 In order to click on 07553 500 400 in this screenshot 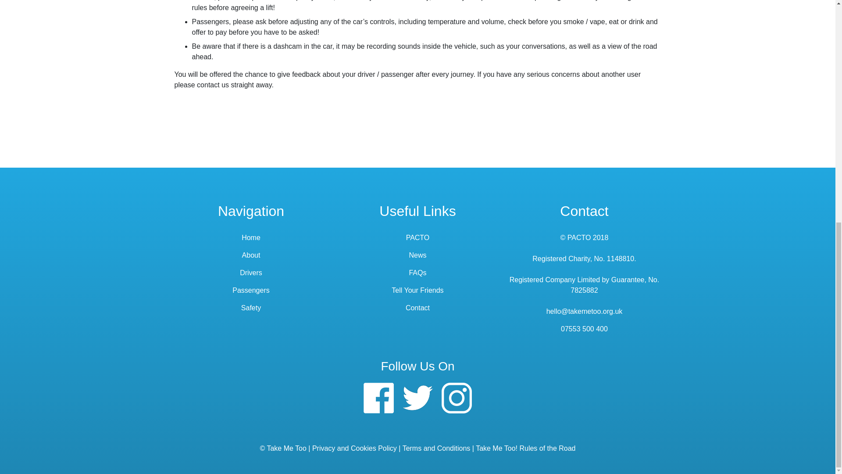, I will do `click(584, 329)`.